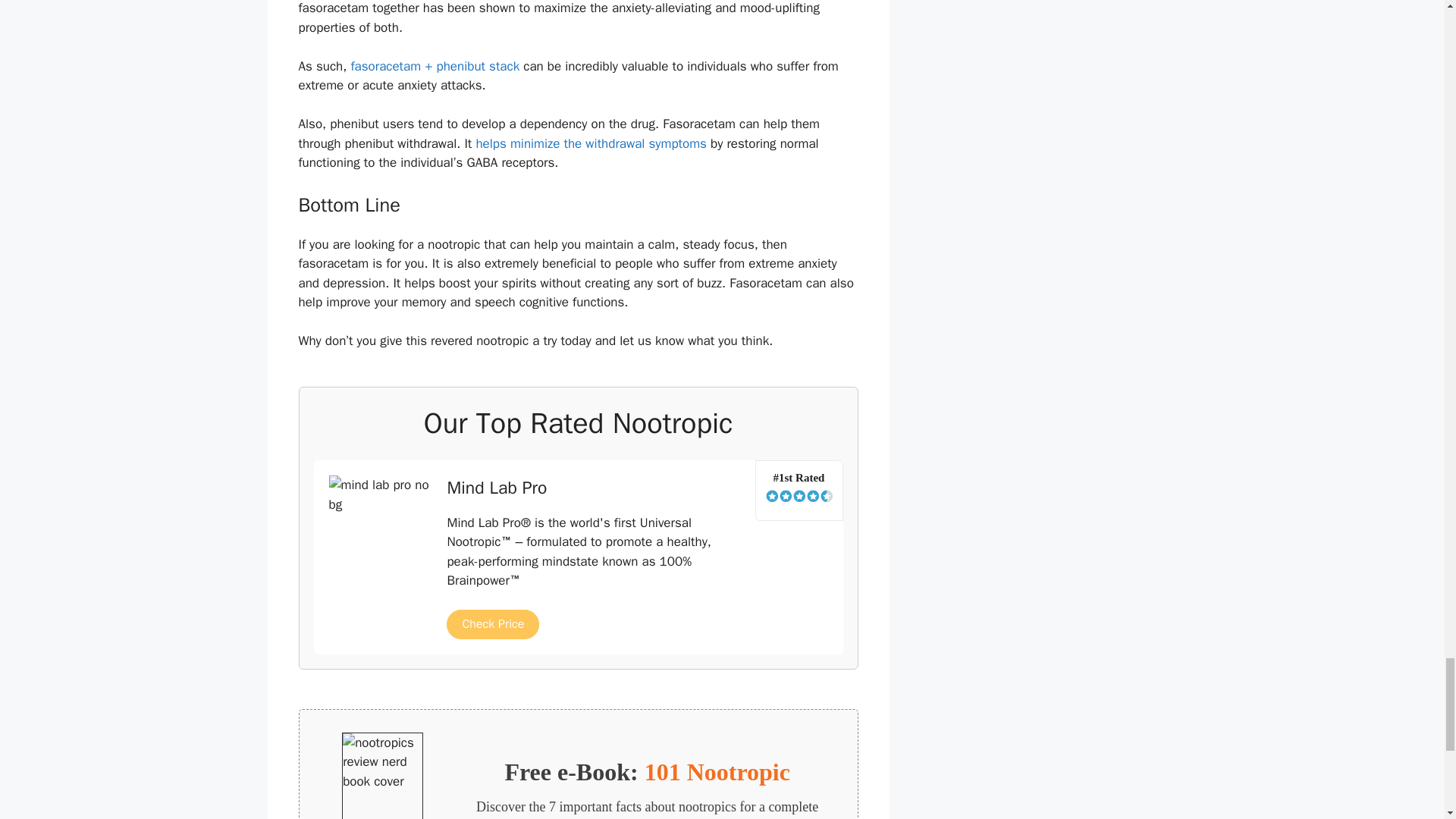  What do you see at coordinates (591, 143) in the screenshot?
I see `helps minimize the withdrawal symptoms` at bounding box center [591, 143].